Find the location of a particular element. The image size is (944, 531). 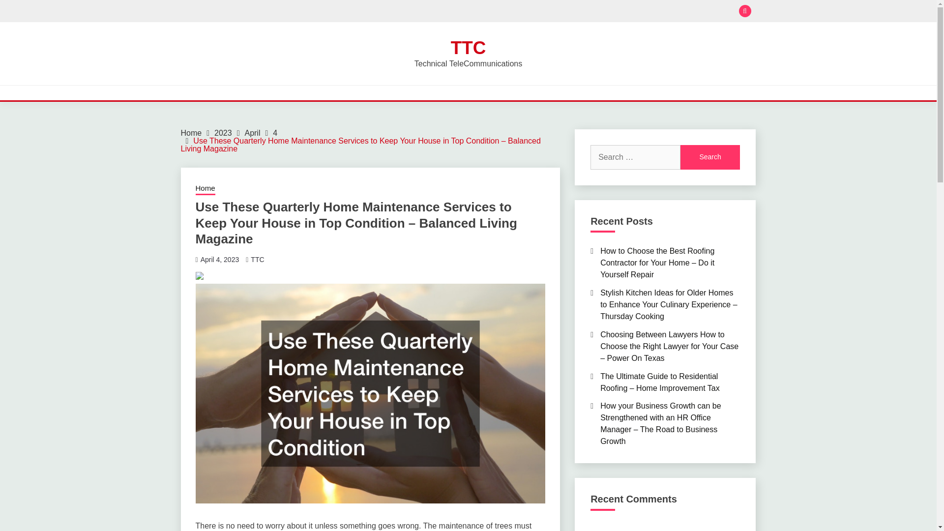

TTC is located at coordinates (468, 47).